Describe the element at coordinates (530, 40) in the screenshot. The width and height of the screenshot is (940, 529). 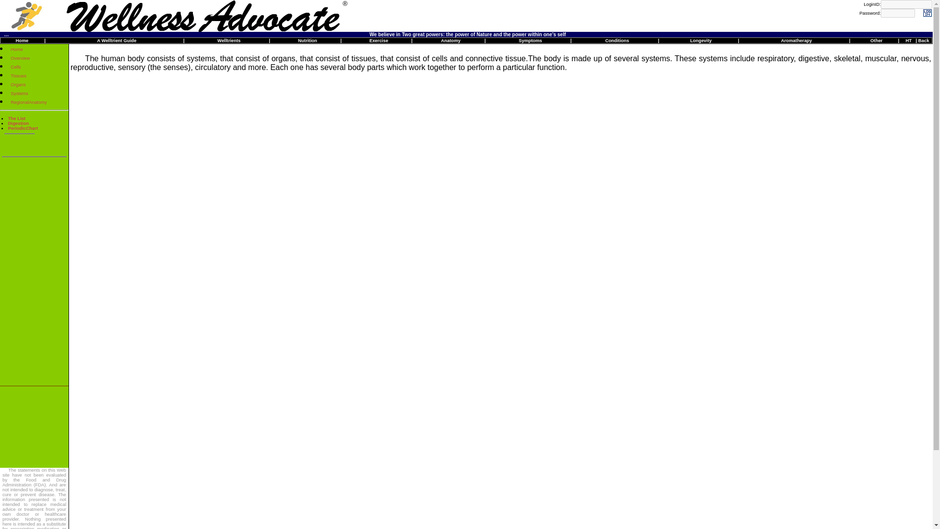
I see `Symptoms` at that location.